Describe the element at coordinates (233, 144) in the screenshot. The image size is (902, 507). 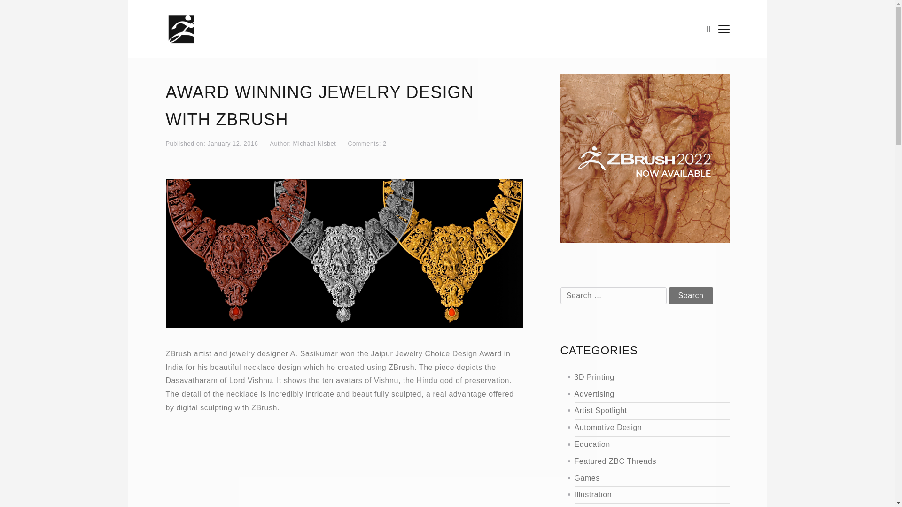
I see `January 12, 2016` at that location.